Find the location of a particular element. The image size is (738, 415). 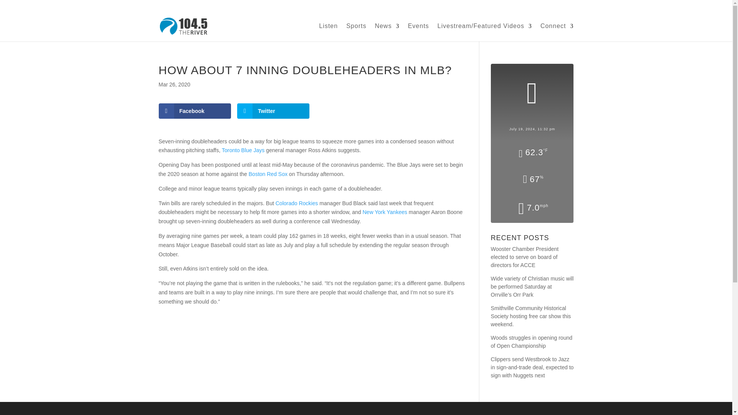

Events is located at coordinates (418, 32).